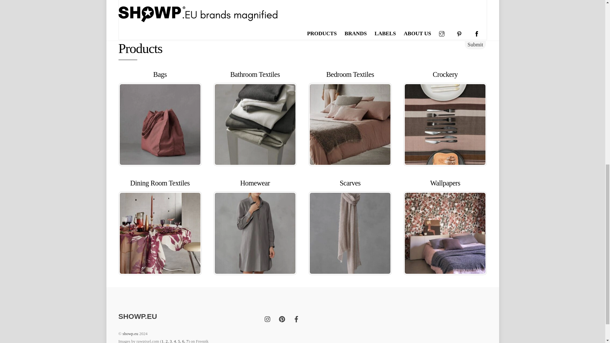 The image size is (610, 343). I want to click on SHOWP.EU, so click(137, 316).